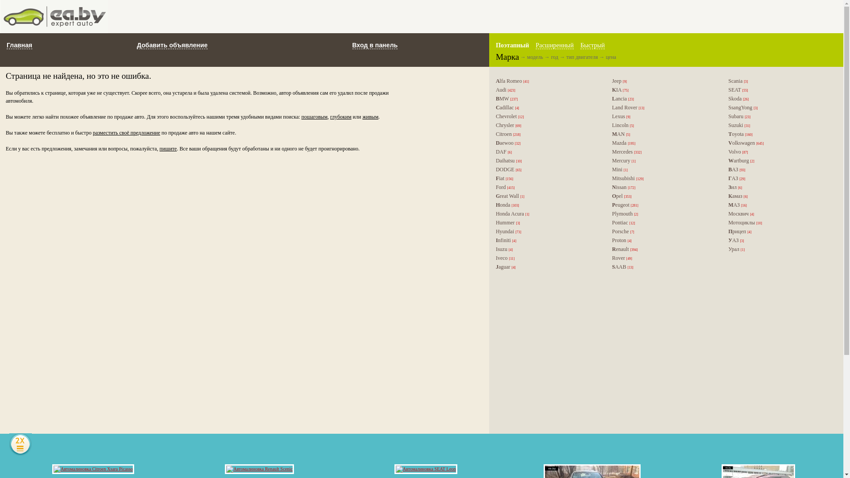  I want to click on Porsche [7], so click(664, 232).